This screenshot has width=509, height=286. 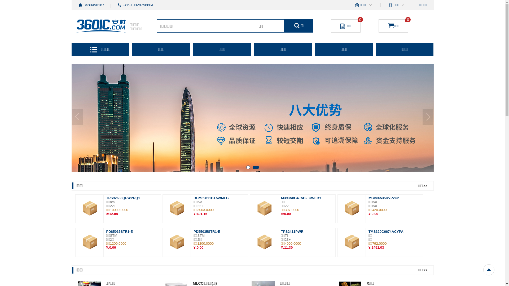 What do you see at coordinates (123, 198) in the screenshot?
I see `TPS92638QPWPRQ1` at bounding box center [123, 198].